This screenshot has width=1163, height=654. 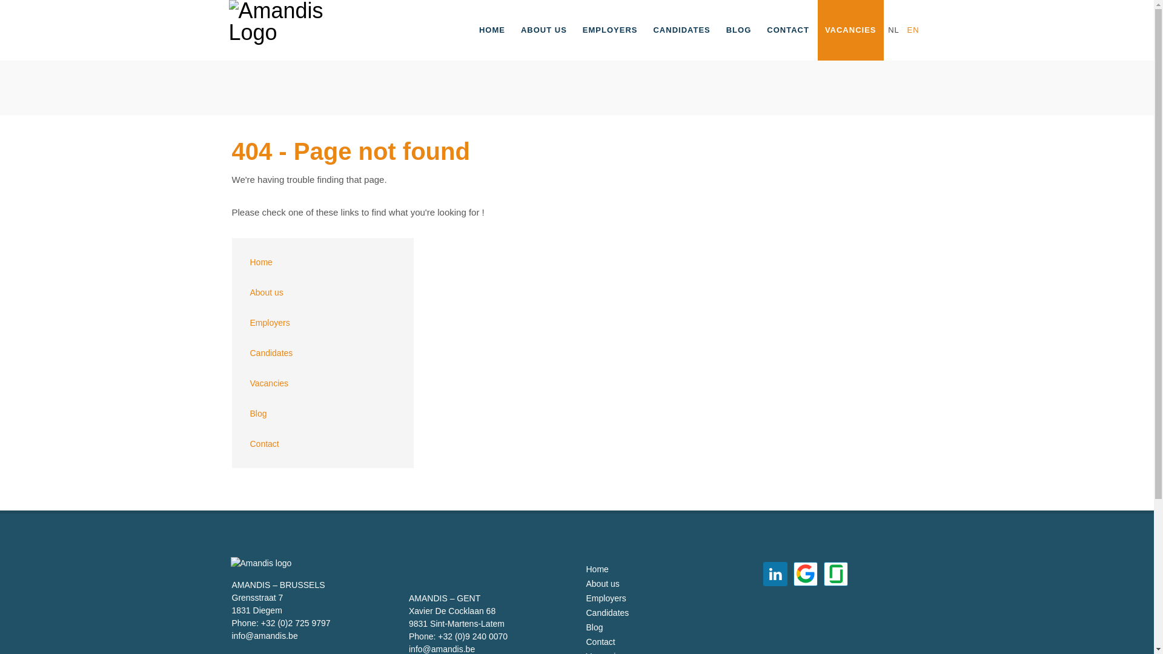 I want to click on ABOUT US, so click(x=544, y=30).